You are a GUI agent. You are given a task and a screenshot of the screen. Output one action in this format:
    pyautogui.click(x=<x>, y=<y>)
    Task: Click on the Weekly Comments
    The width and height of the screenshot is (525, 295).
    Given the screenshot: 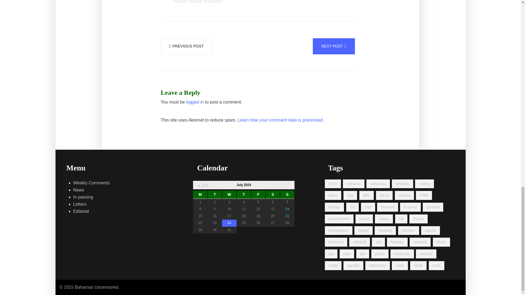 What is the action you would take?
    pyautogui.click(x=91, y=183)
    